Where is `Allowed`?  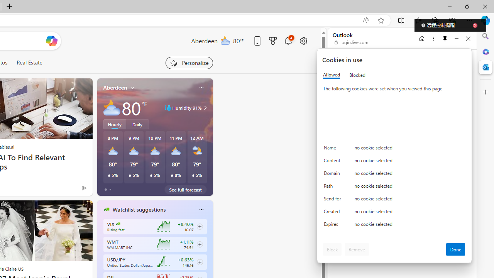
Allowed is located at coordinates (332, 75).